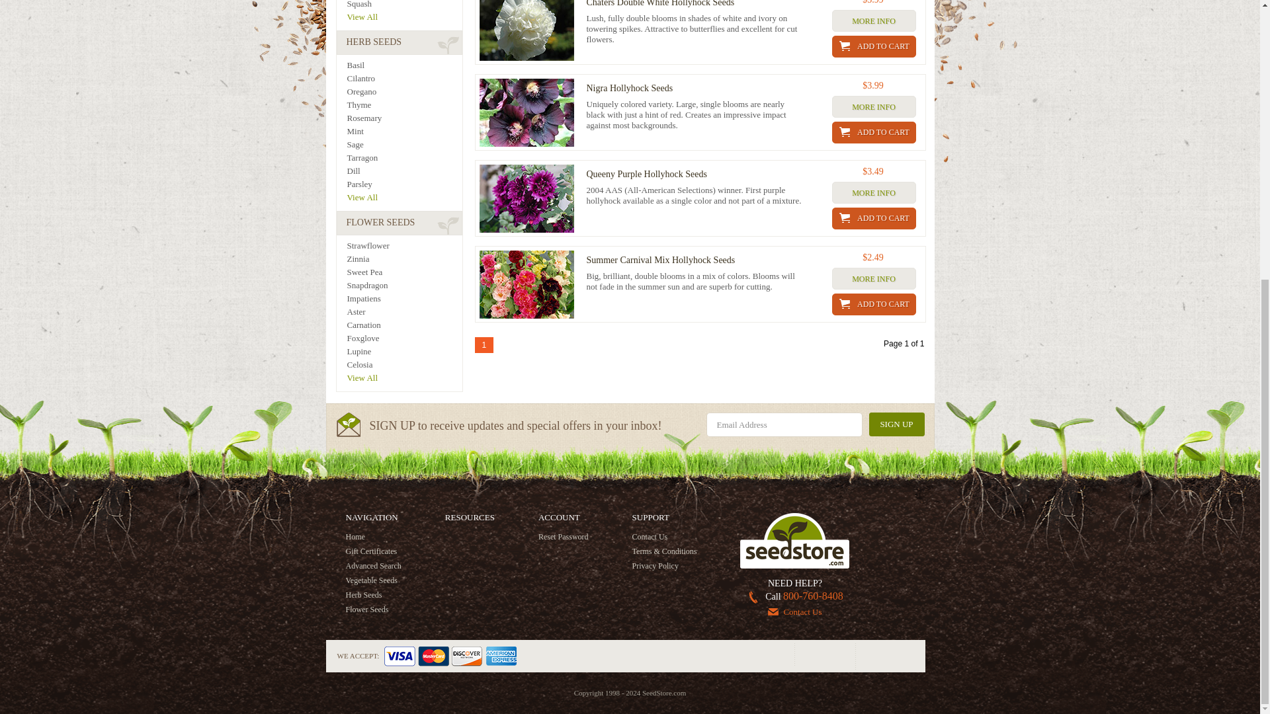 The width and height of the screenshot is (1270, 714). Describe the element at coordinates (404, 324) in the screenshot. I see `Carnation` at that location.